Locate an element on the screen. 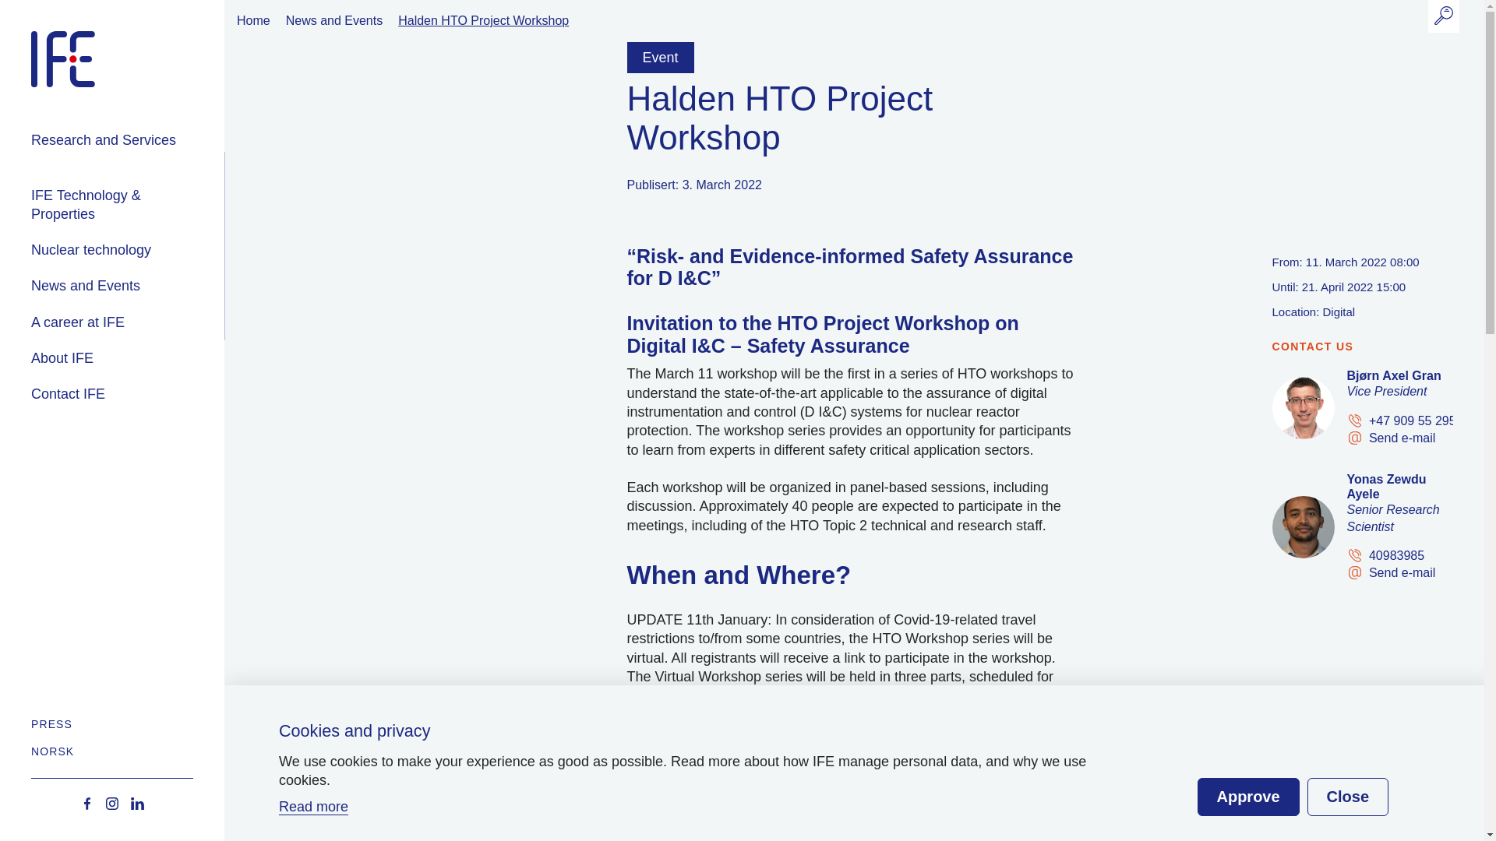 This screenshot has height=841, width=1496. IFE Board and annual reports is located at coordinates (157, 200).